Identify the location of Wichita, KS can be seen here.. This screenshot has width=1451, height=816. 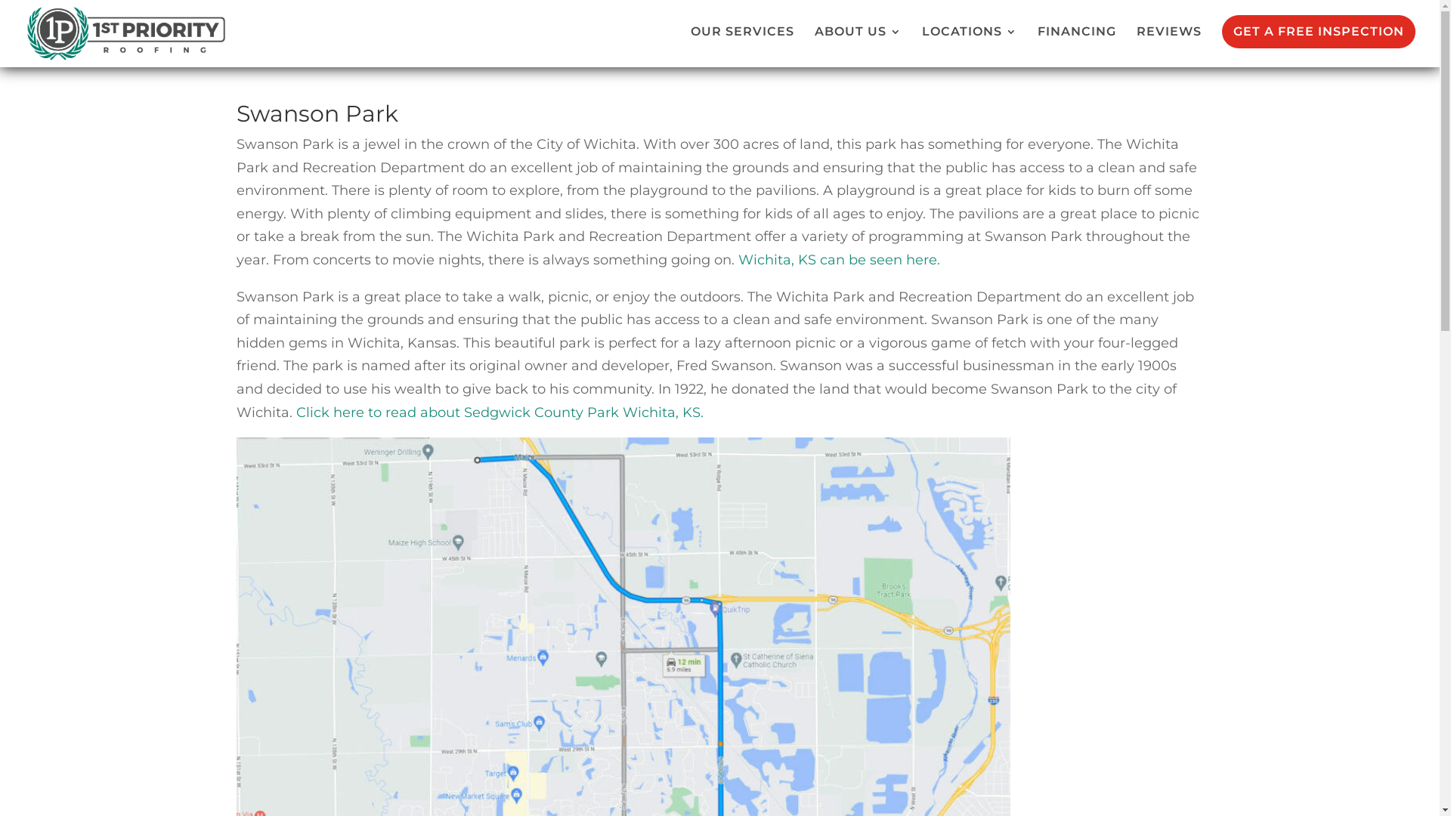
(839, 260).